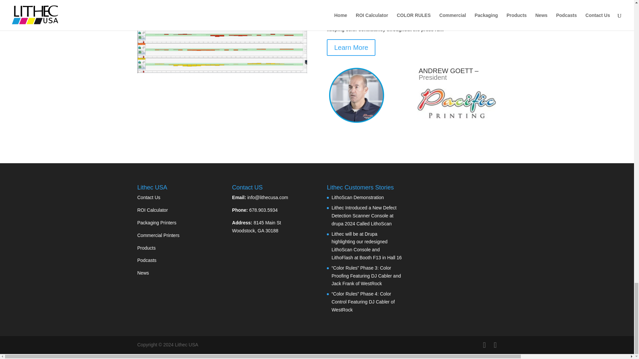  I want to click on Contact Us, so click(148, 197).